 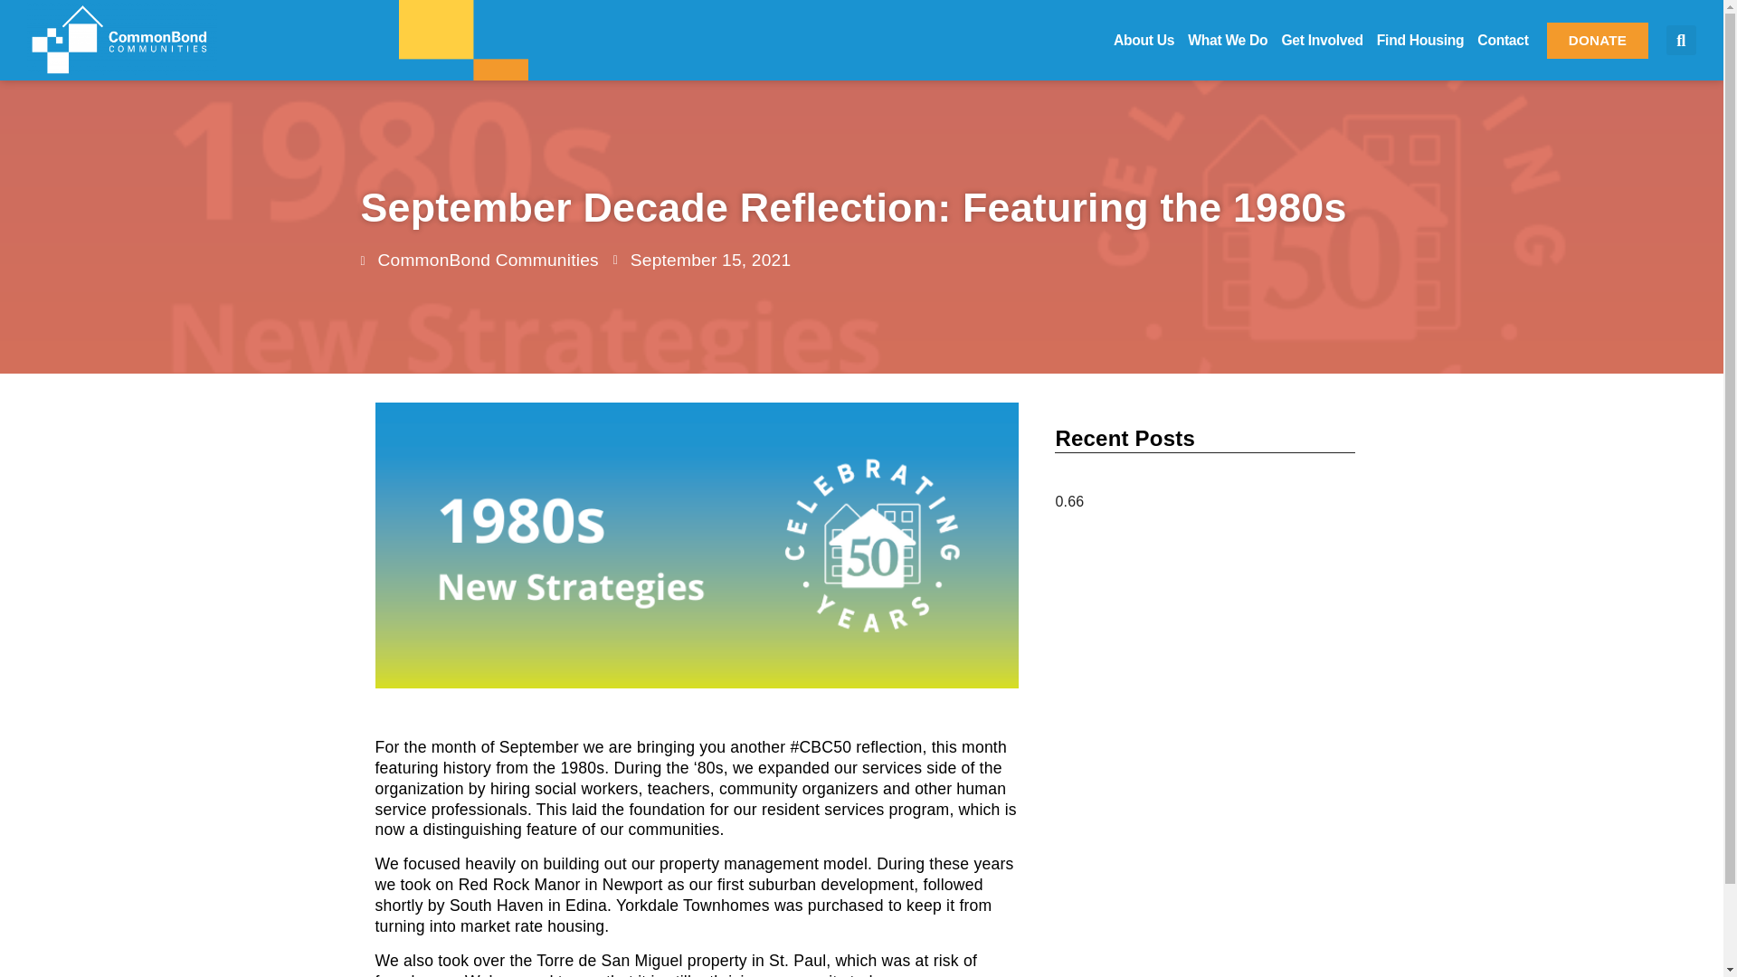 What do you see at coordinates (1144, 40) in the screenshot?
I see `About Us` at bounding box center [1144, 40].